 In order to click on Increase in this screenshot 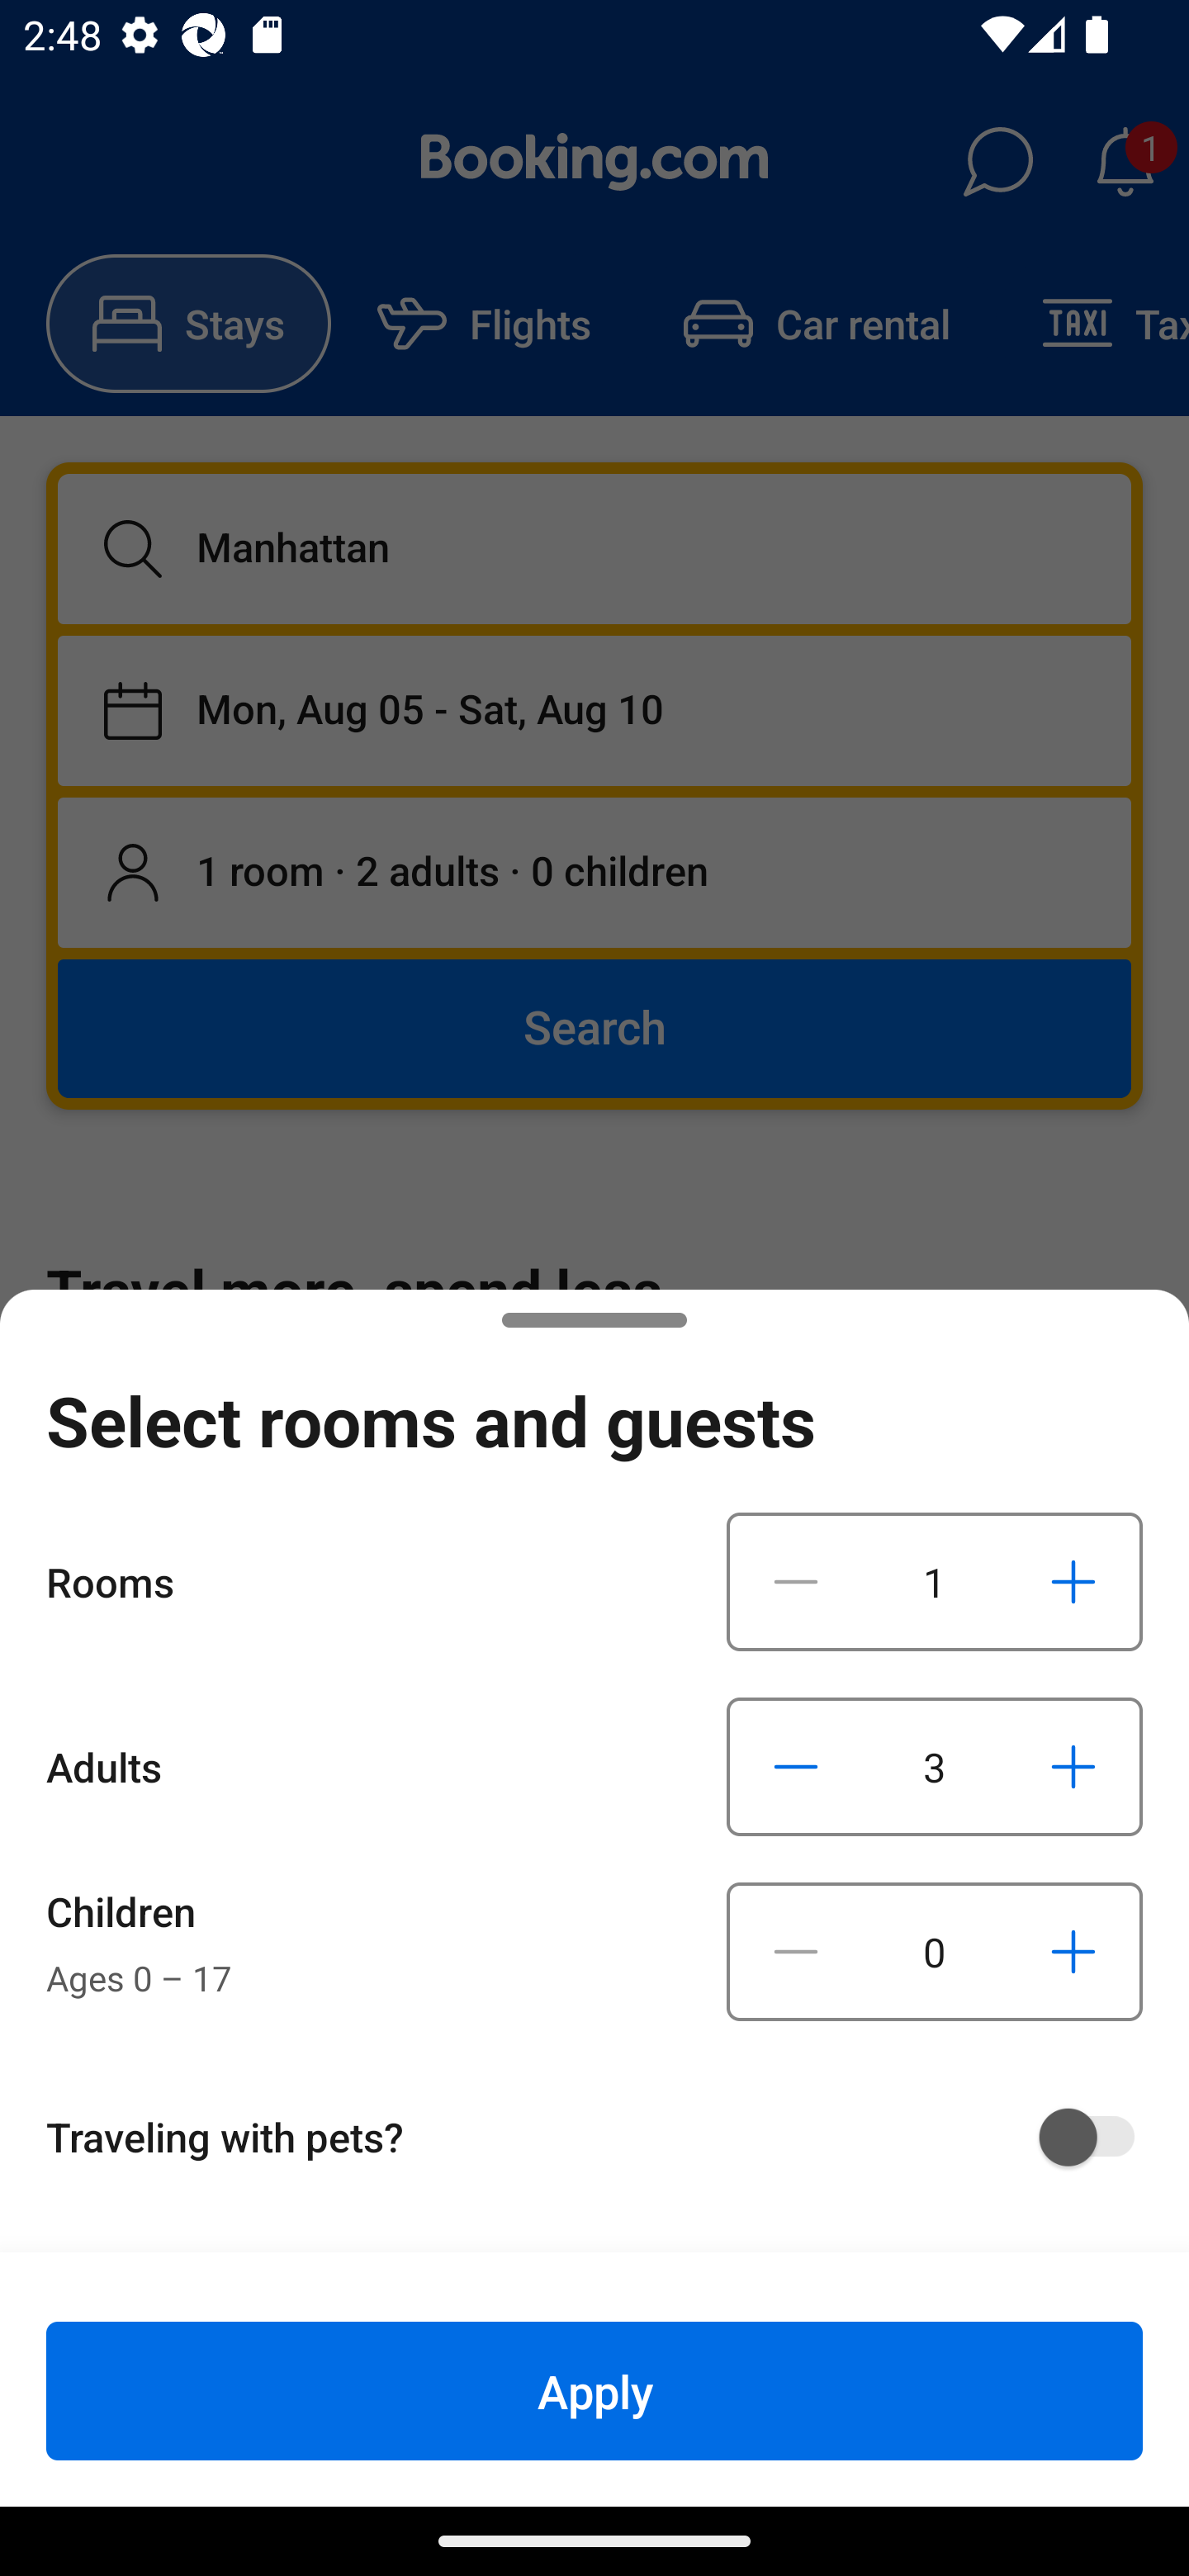, I will do `click(1073, 1581)`.